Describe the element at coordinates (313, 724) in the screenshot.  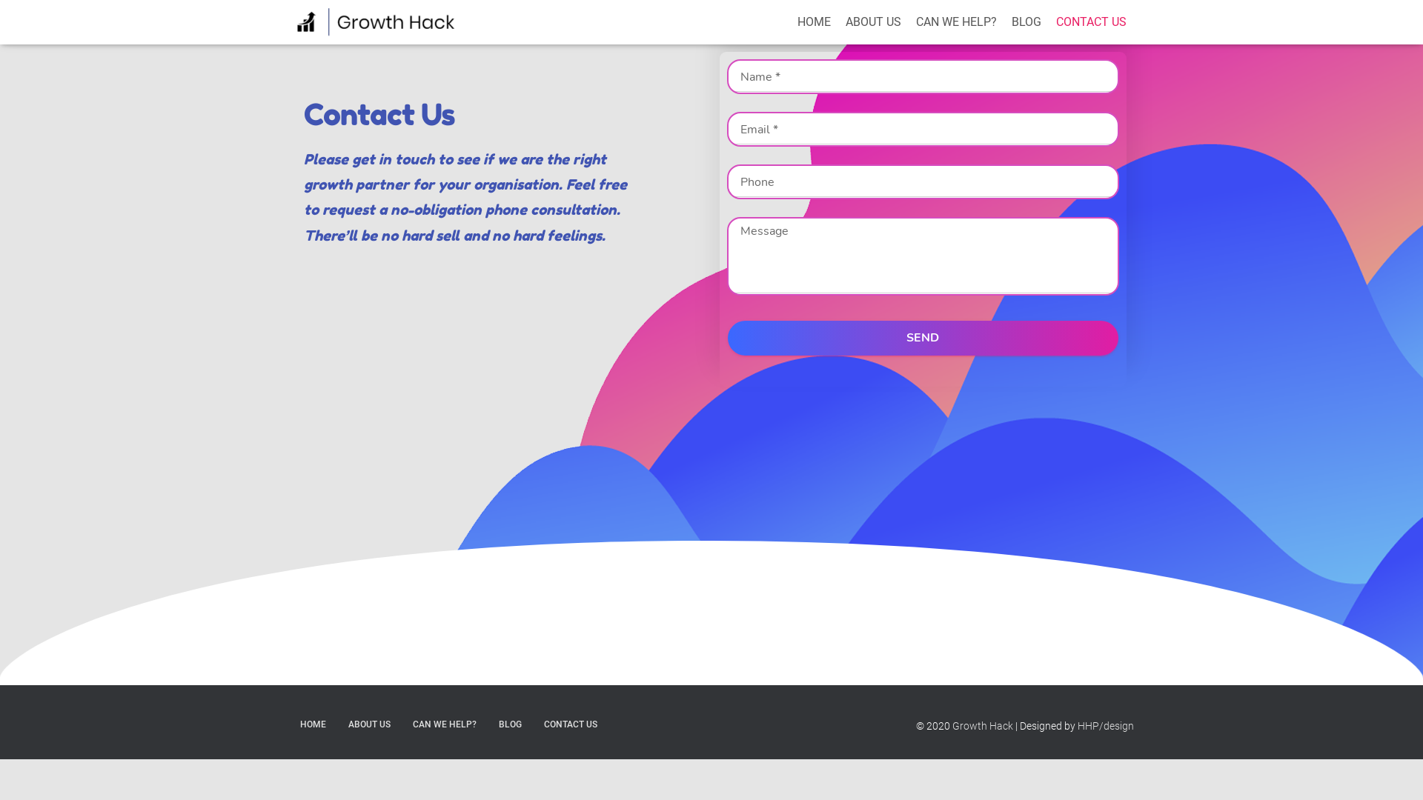
I see `HOME` at that location.